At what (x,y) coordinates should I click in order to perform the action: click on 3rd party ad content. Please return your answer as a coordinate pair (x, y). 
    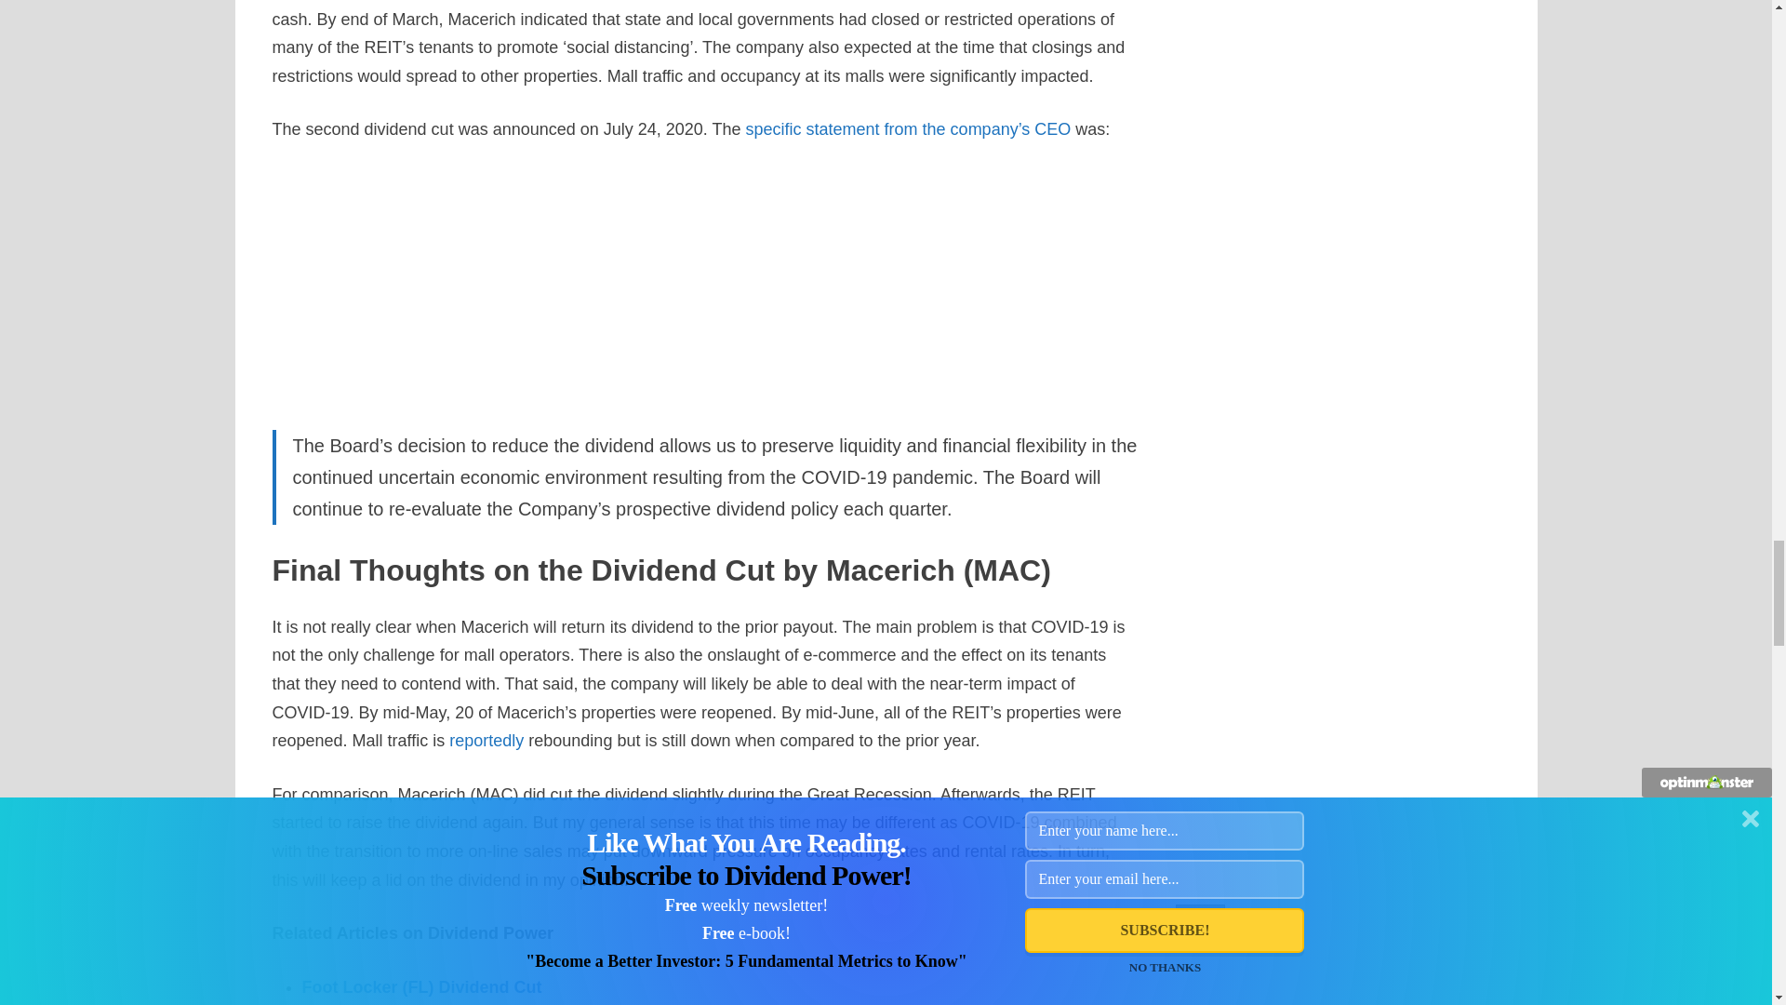
    Looking at the image, I should click on (558, 286).